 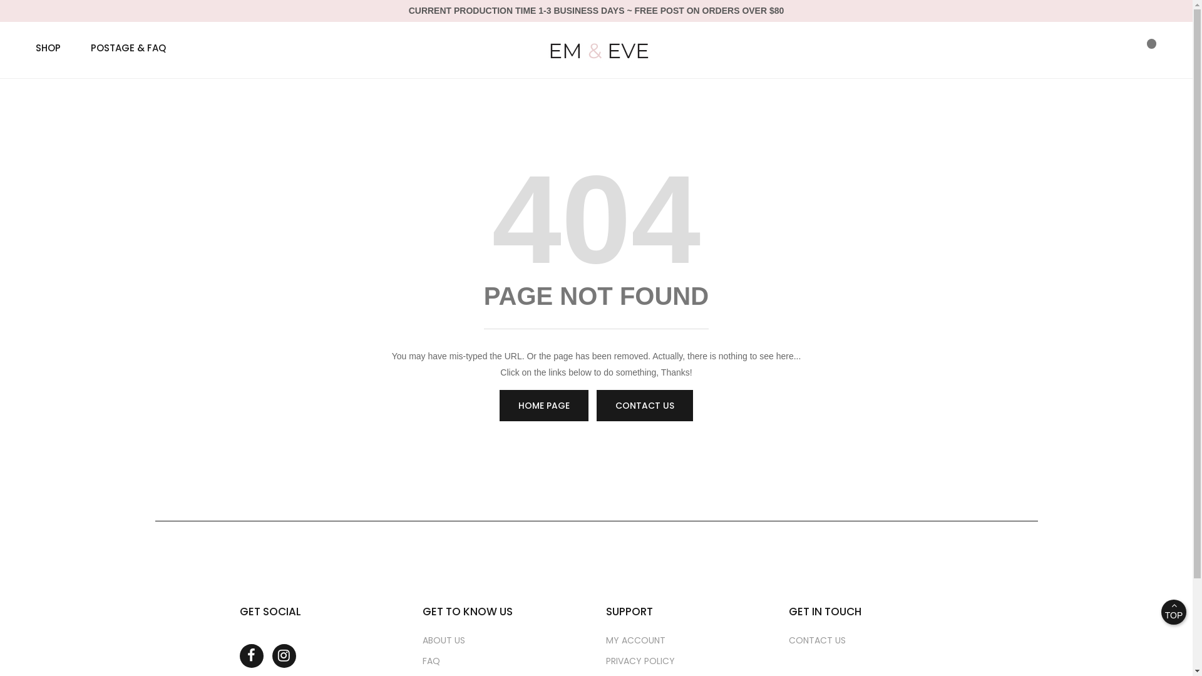 What do you see at coordinates (596, 50) in the screenshot?
I see `Em and Eve Personalised Jewellery` at bounding box center [596, 50].